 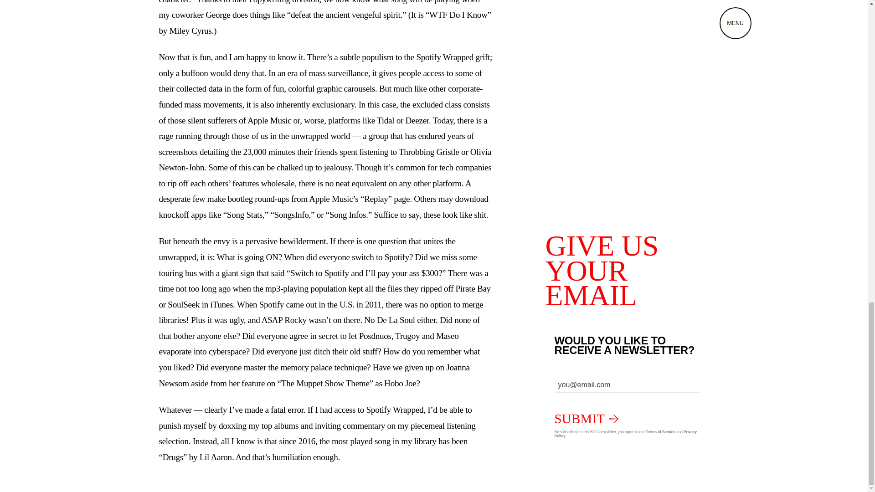 I want to click on Terms of Service, so click(x=660, y=431).